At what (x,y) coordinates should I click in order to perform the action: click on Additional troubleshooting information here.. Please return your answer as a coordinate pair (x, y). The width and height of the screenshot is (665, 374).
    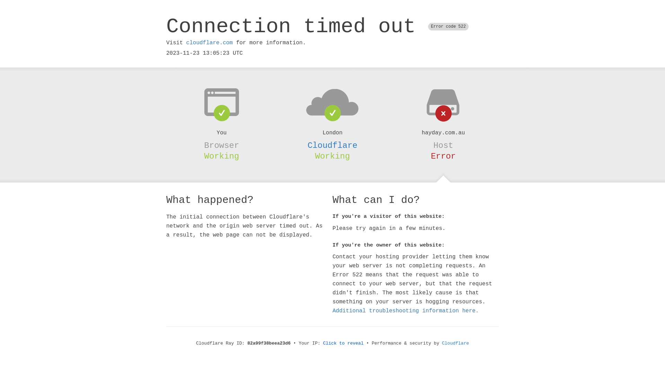
    Looking at the image, I should click on (406, 311).